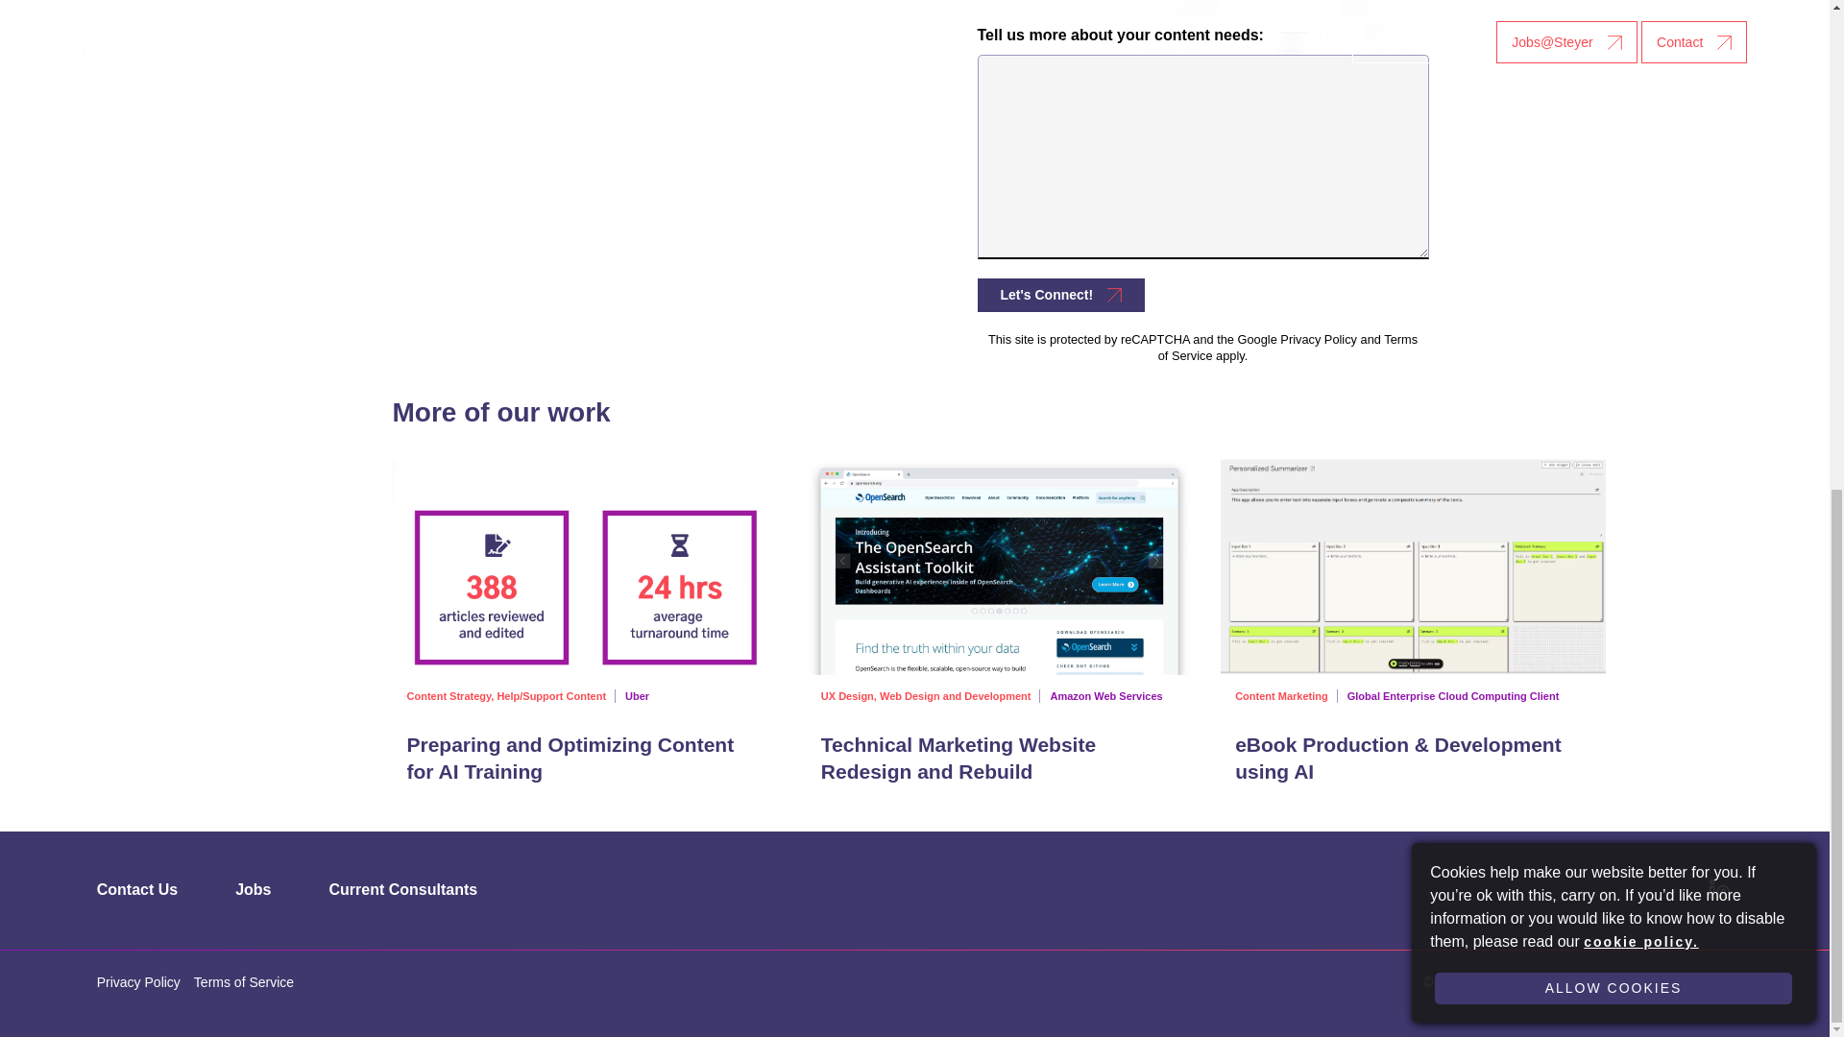 The image size is (1844, 1037). What do you see at coordinates (1060, 296) in the screenshot?
I see `Let's Connect!` at bounding box center [1060, 296].